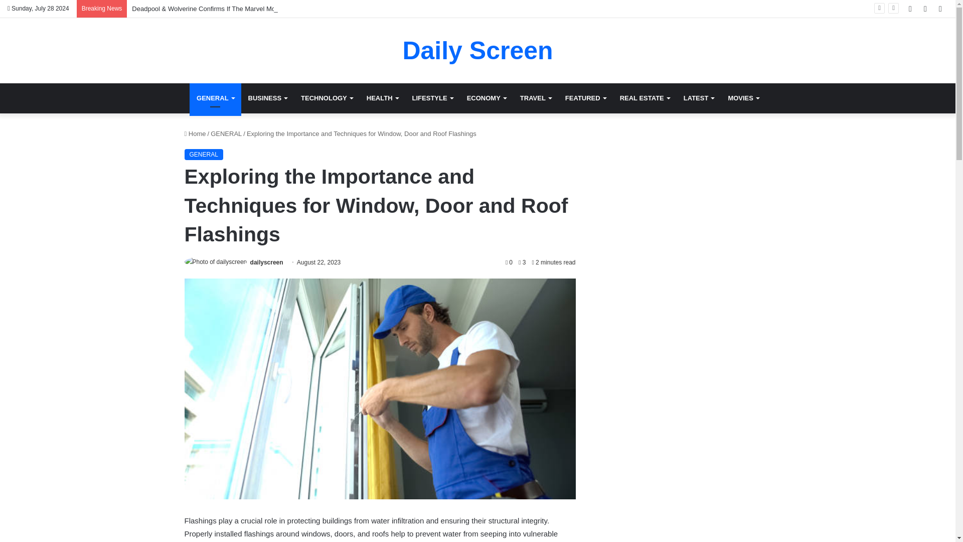 The width and height of the screenshot is (963, 542). I want to click on REAL ESTATE, so click(645, 98).